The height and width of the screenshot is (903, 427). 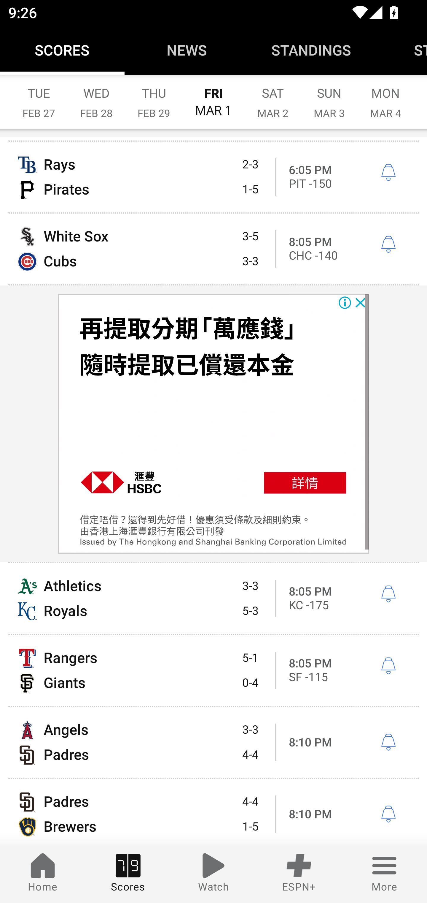 I want to click on ESPN+, so click(x=299, y=874).